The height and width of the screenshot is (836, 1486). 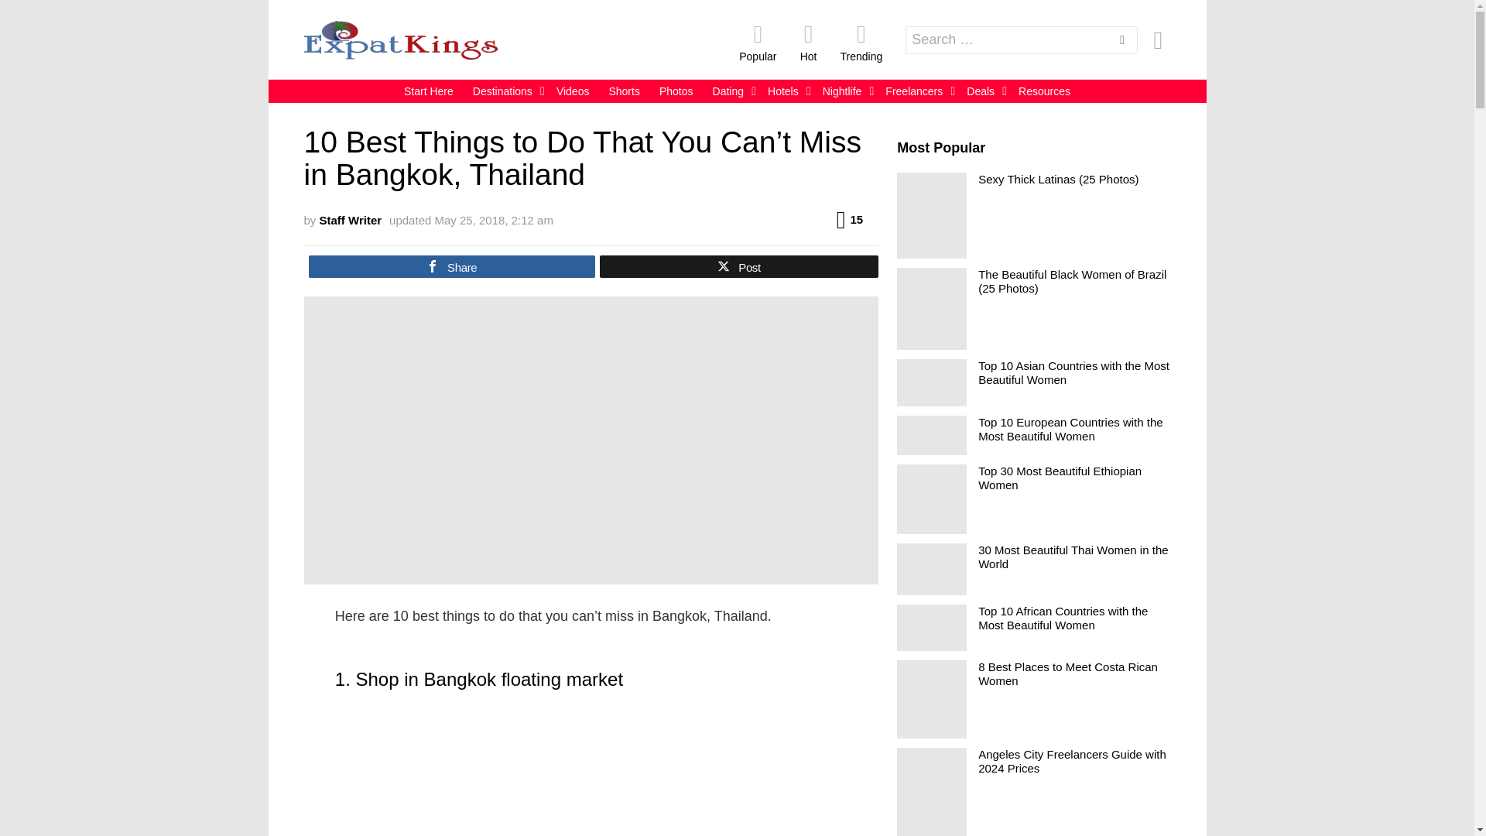 What do you see at coordinates (505, 91) in the screenshot?
I see `Destinations` at bounding box center [505, 91].